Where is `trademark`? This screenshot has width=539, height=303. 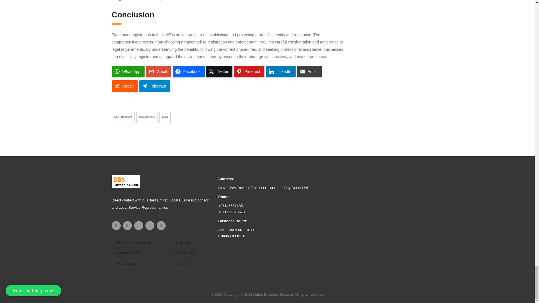
trademark is located at coordinates (147, 117).